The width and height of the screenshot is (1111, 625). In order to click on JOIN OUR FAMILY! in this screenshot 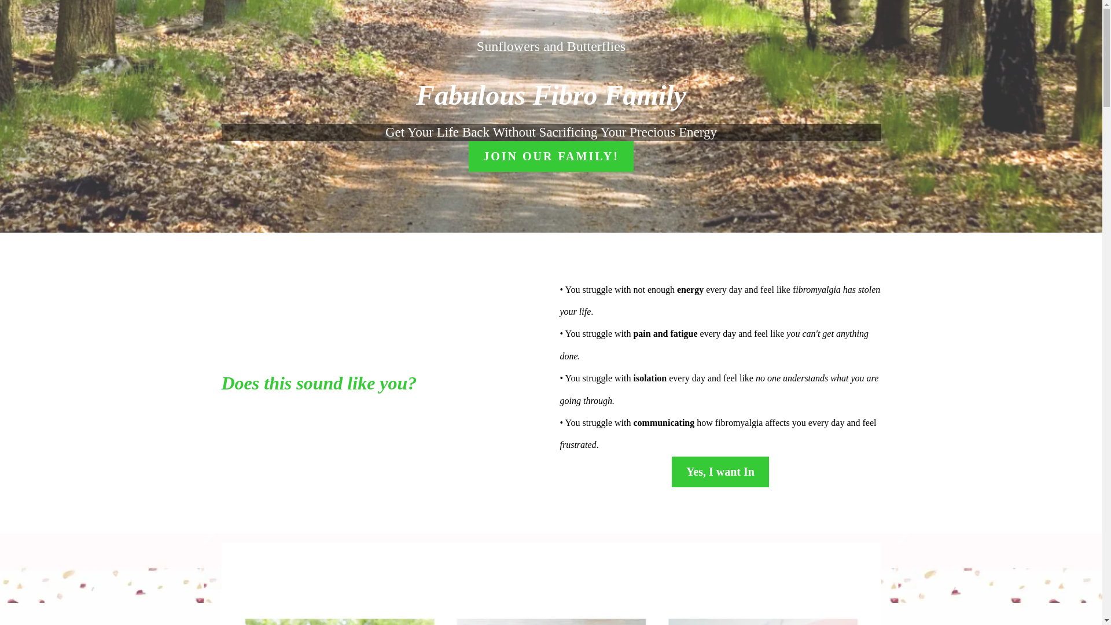, I will do `click(551, 156)`.